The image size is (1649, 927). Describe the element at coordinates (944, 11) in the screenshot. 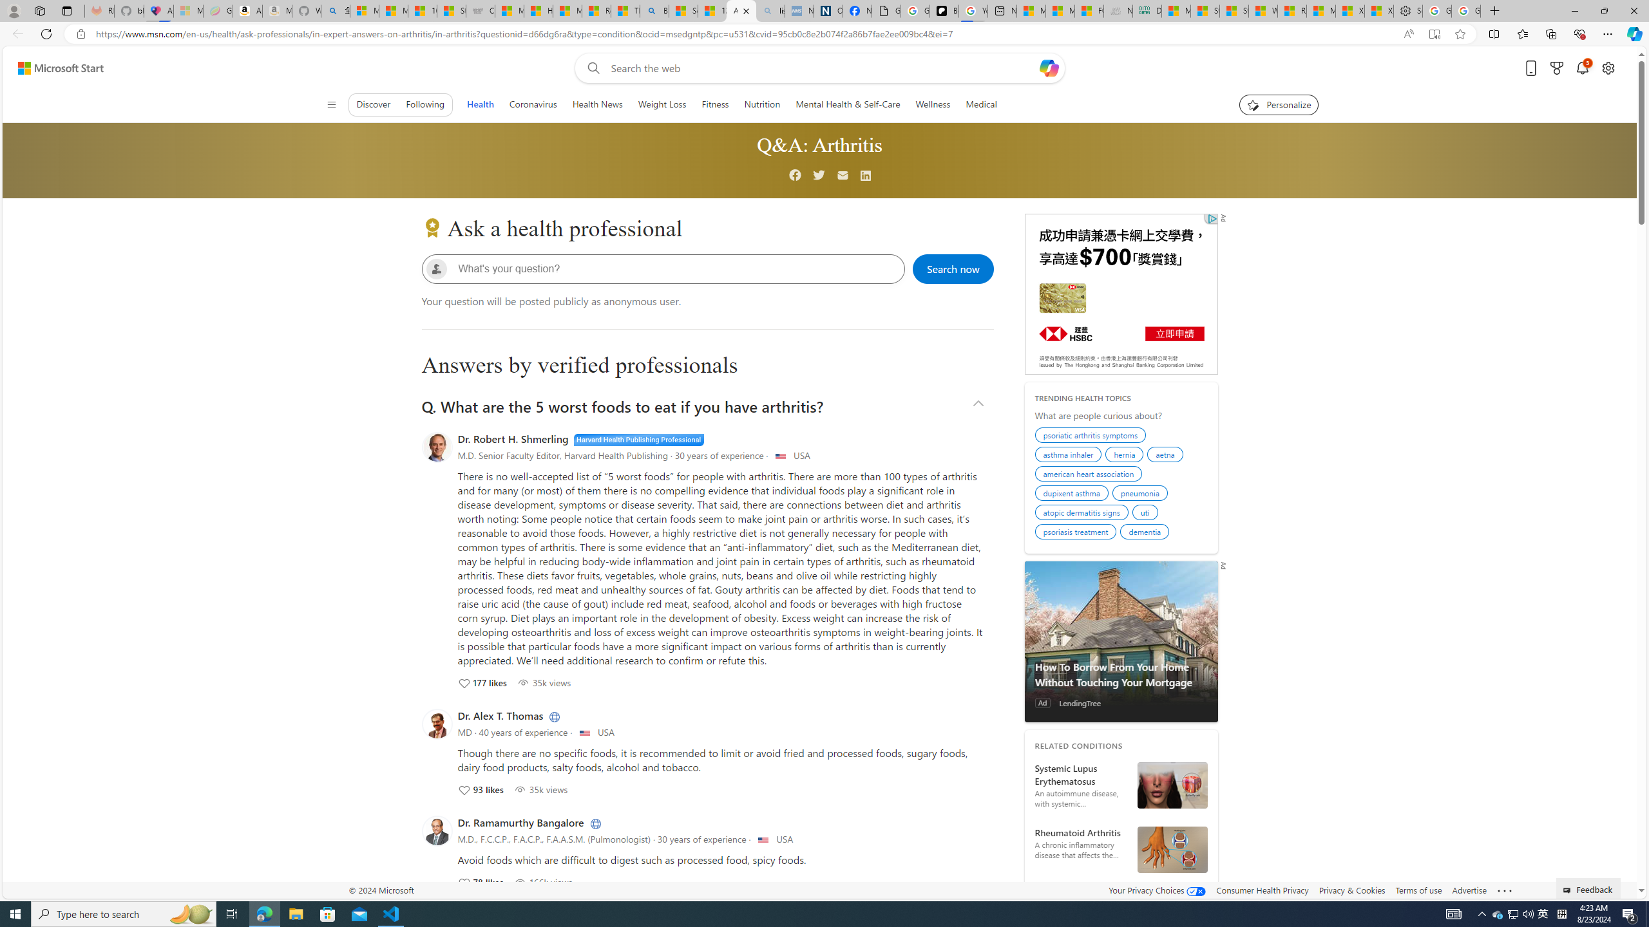

I see `Be Smart | creating Science videos | Patreon` at that location.